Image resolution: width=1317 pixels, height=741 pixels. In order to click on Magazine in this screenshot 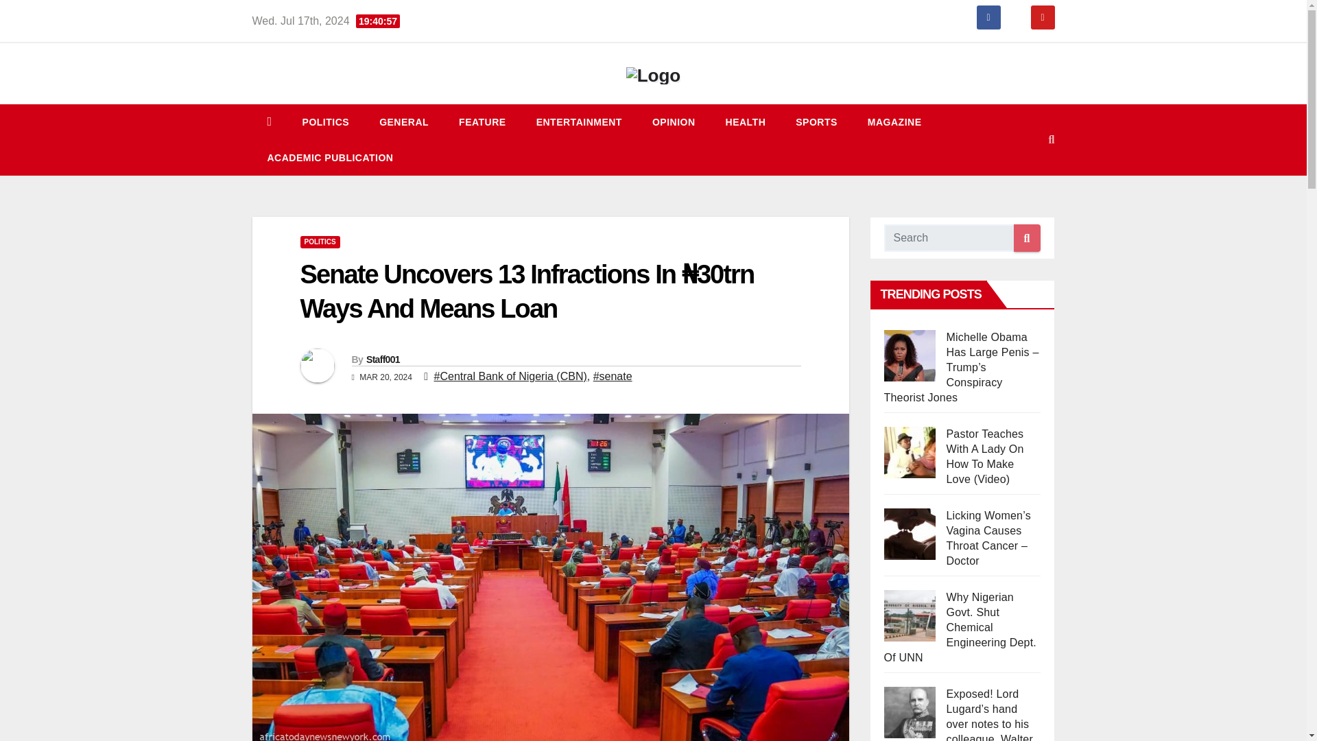, I will do `click(894, 122)`.